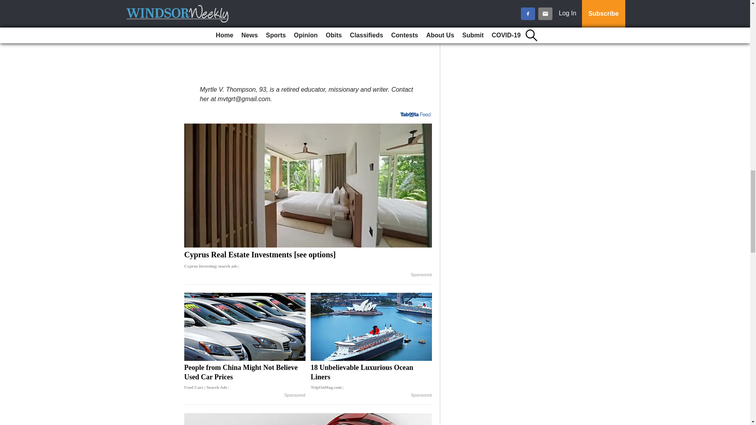  Describe the element at coordinates (421, 275) in the screenshot. I see `Sponsored` at that location.